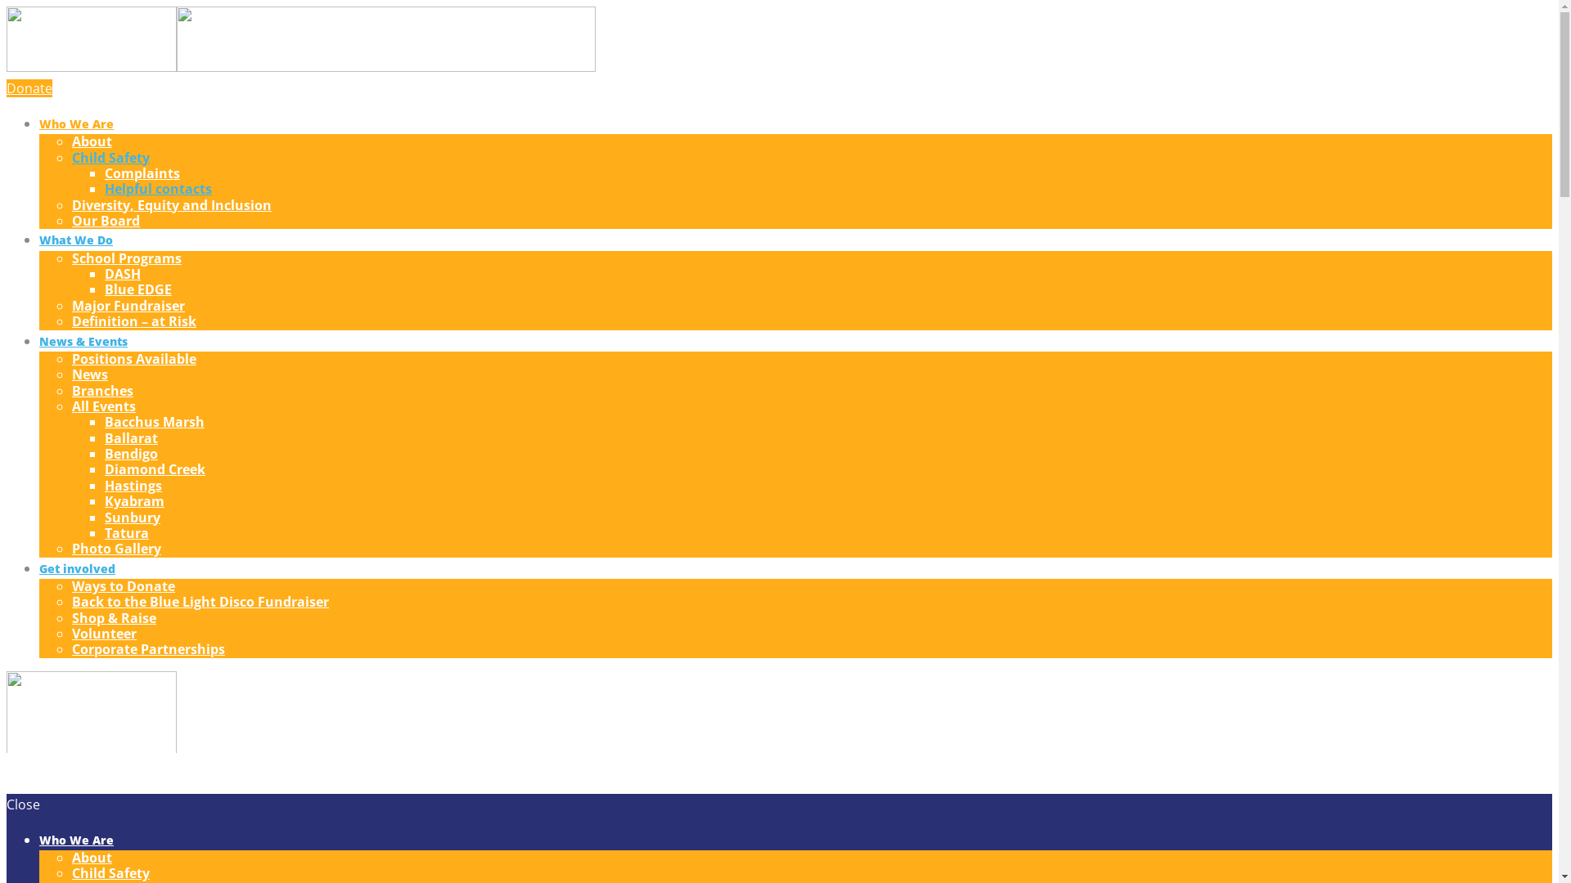  What do you see at coordinates (133, 518) in the screenshot?
I see `Sunbury` at bounding box center [133, 518].